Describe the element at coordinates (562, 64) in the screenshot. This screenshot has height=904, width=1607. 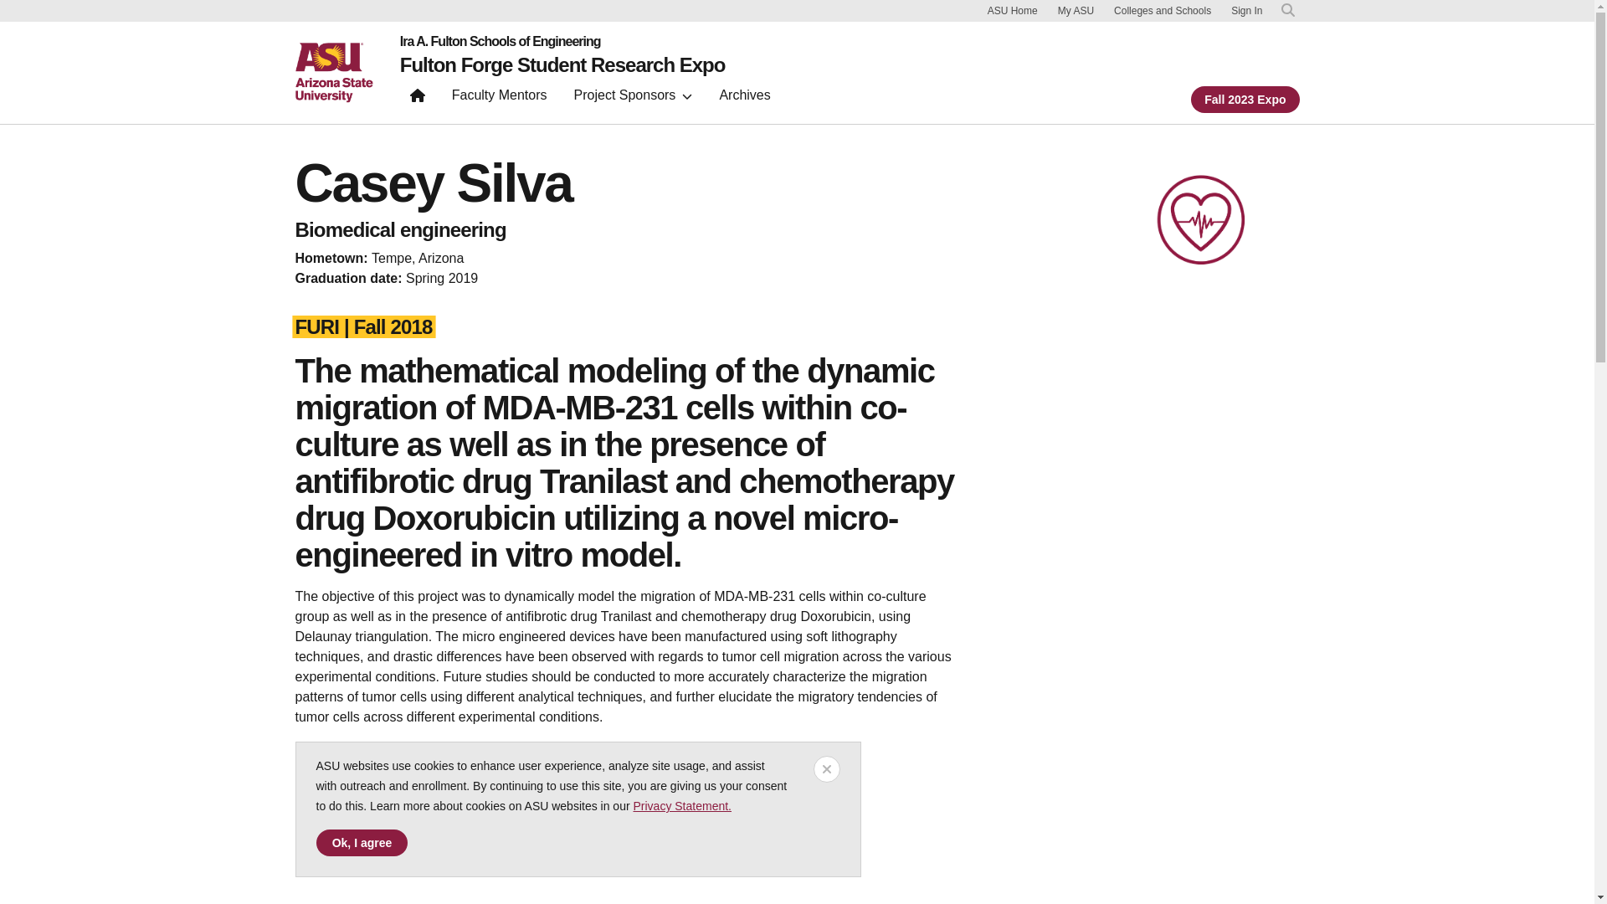
I see `Fulton Forge Student Research Expo` at that location.